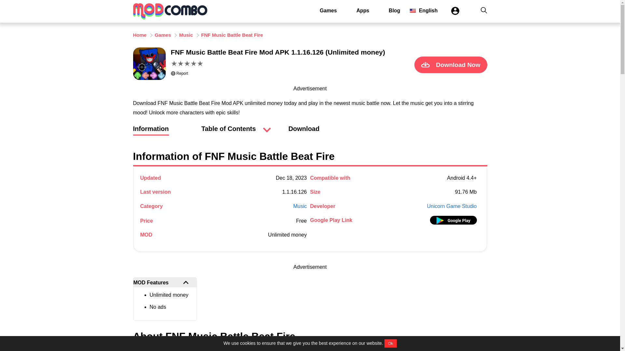 Image resolution: width=625 pixels, height=351 pixels. What do you see at coordinates (139, 35) in the screenshot?
I see `Home` at bounding box center [139, 35].